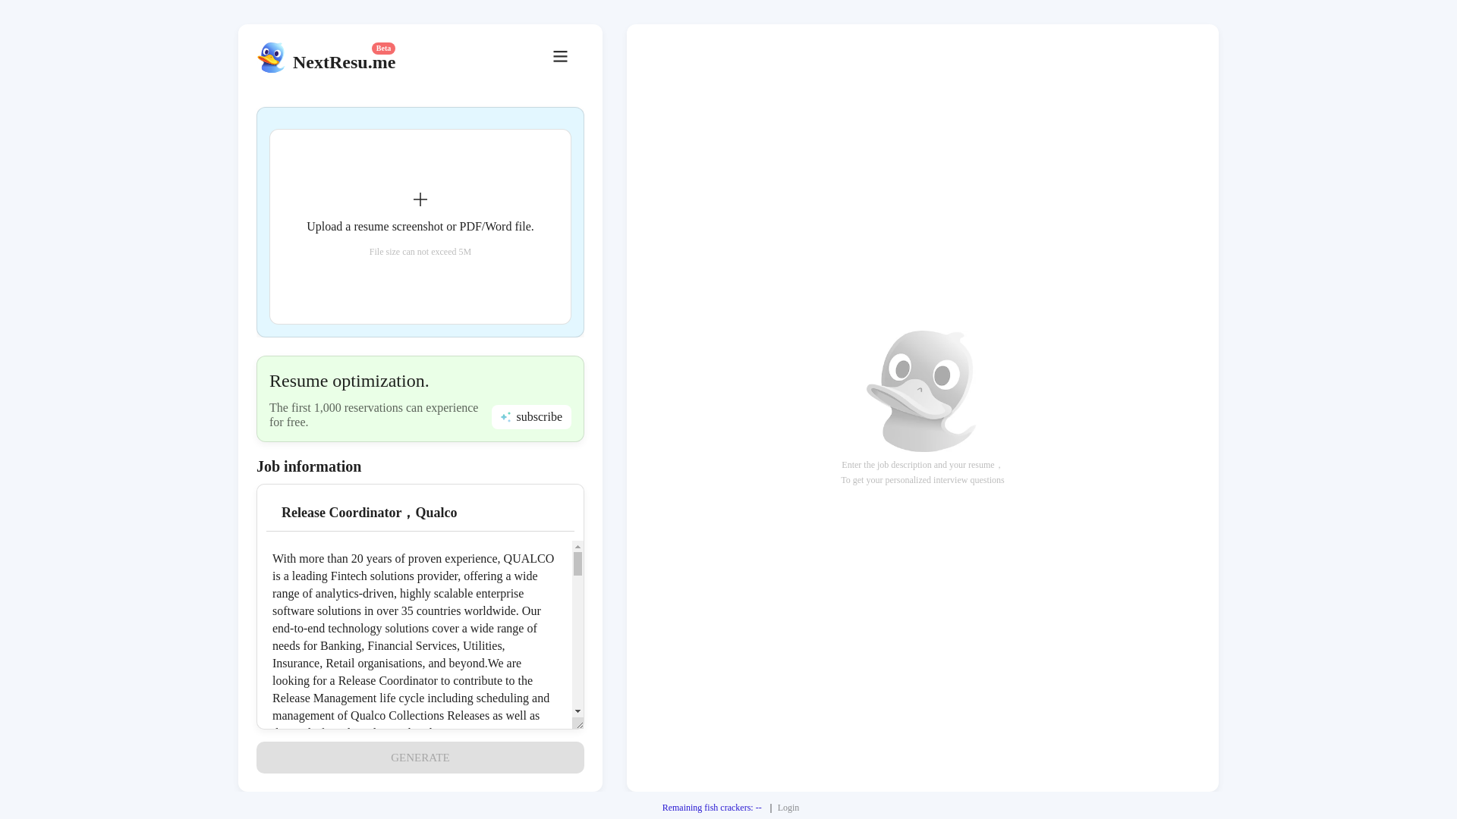 The height and width of the screenshot is (819, 1457). I want to click on Login, so click(789, 808).